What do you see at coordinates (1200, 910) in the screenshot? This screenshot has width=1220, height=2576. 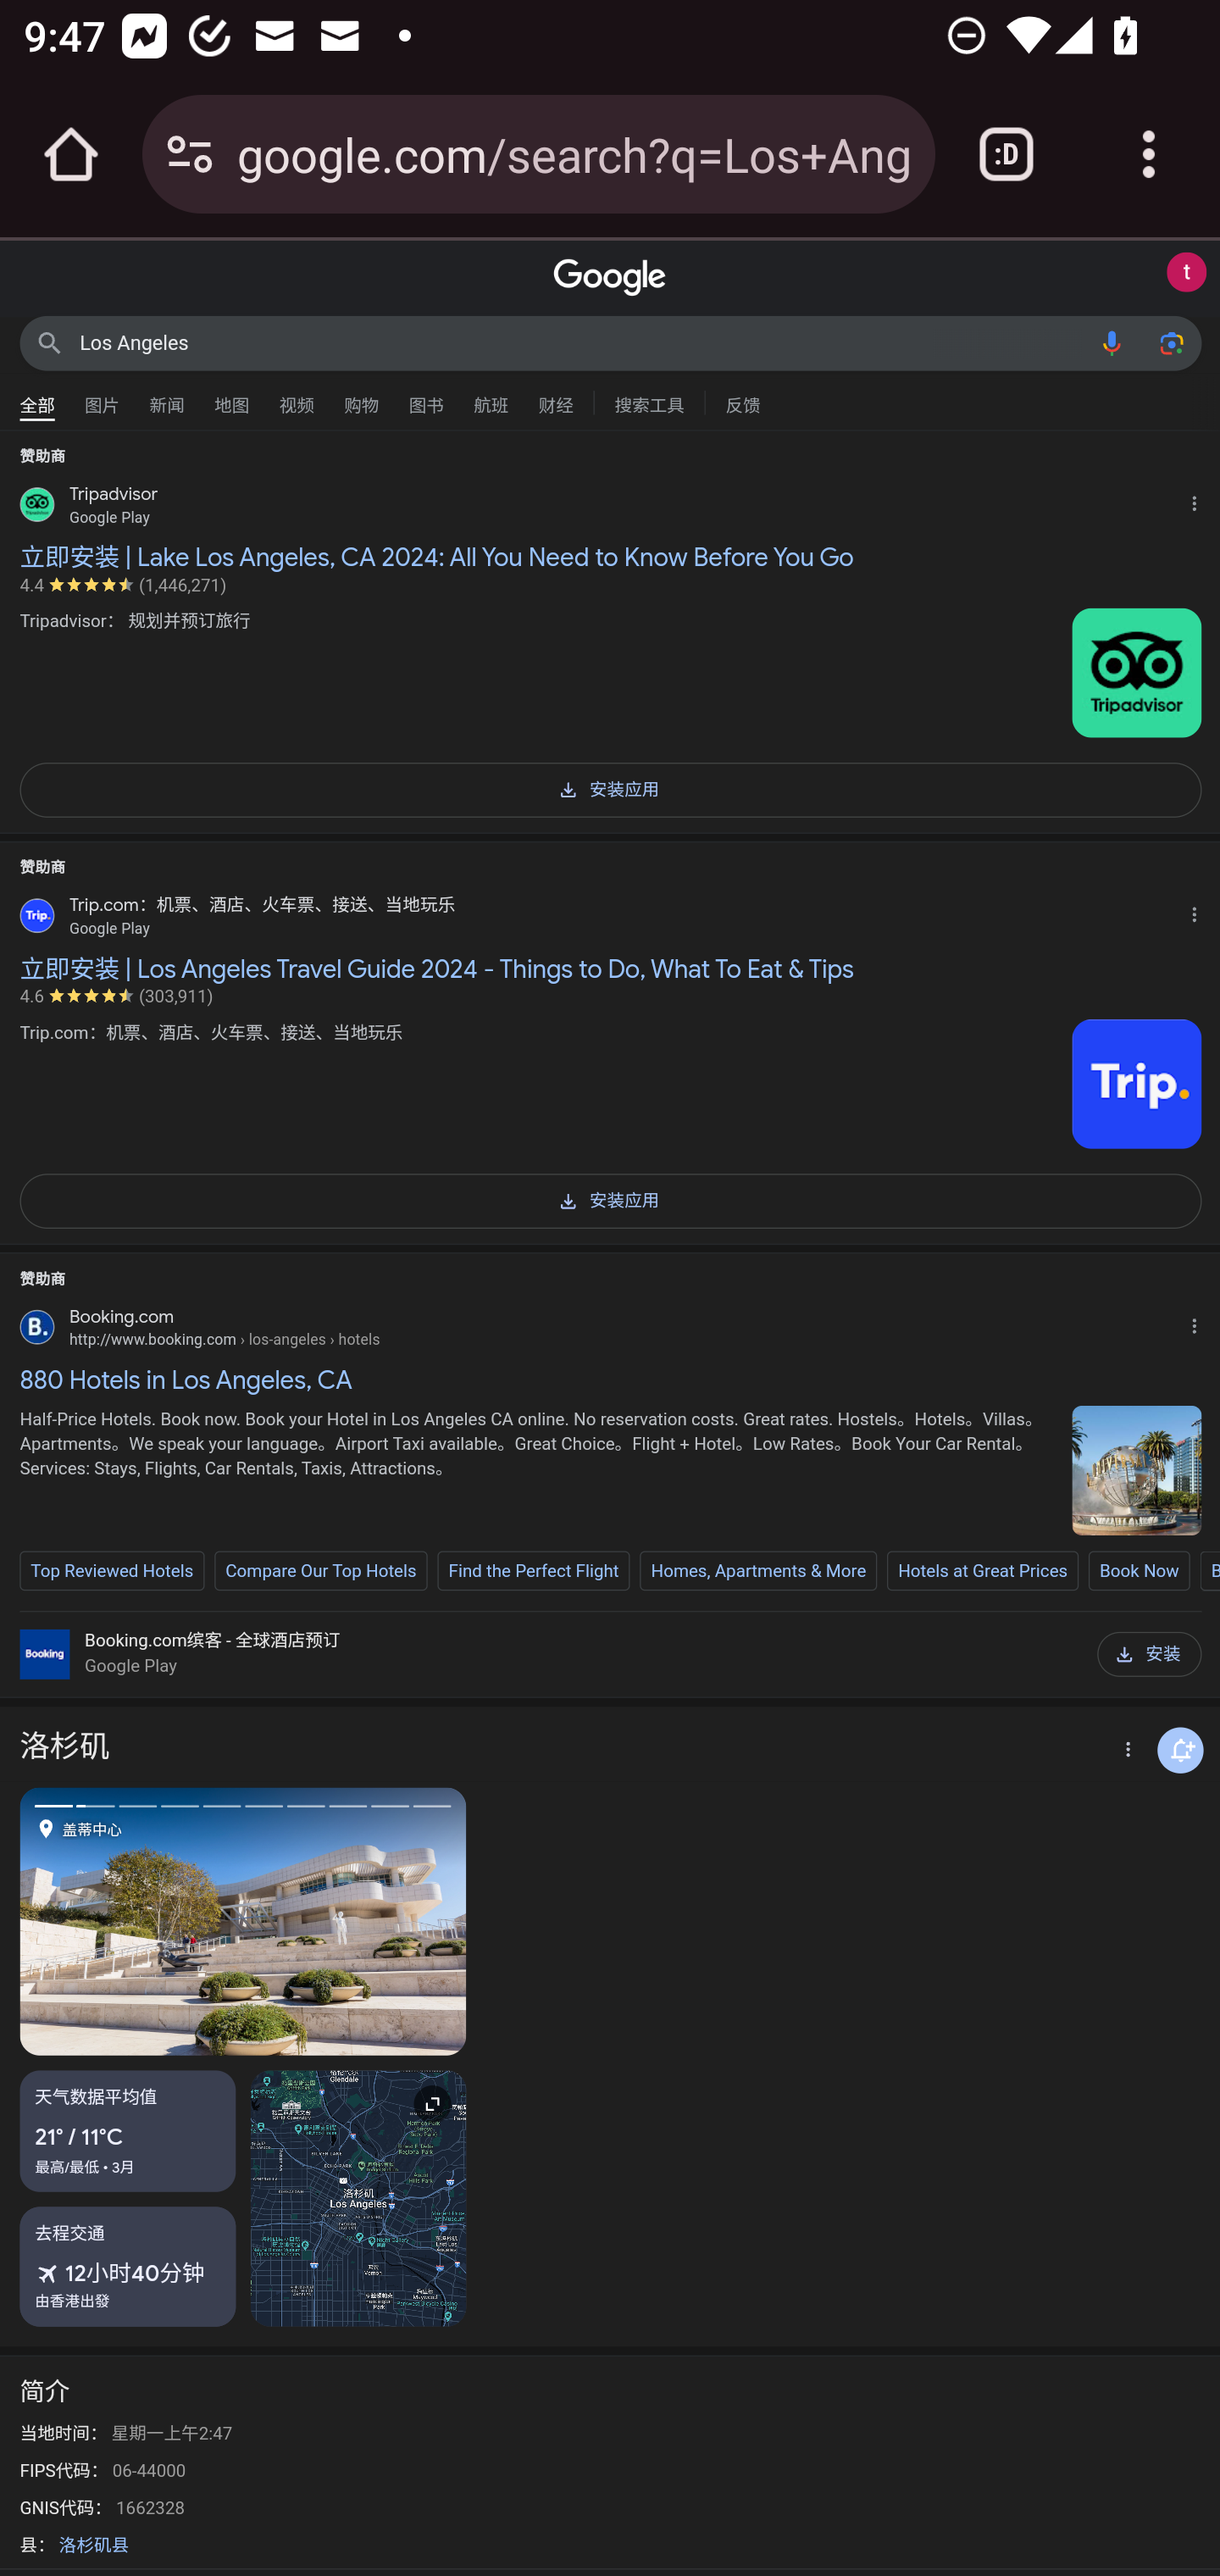 I see `为什么会显示该广告？` at bounding box center [1200, 910].